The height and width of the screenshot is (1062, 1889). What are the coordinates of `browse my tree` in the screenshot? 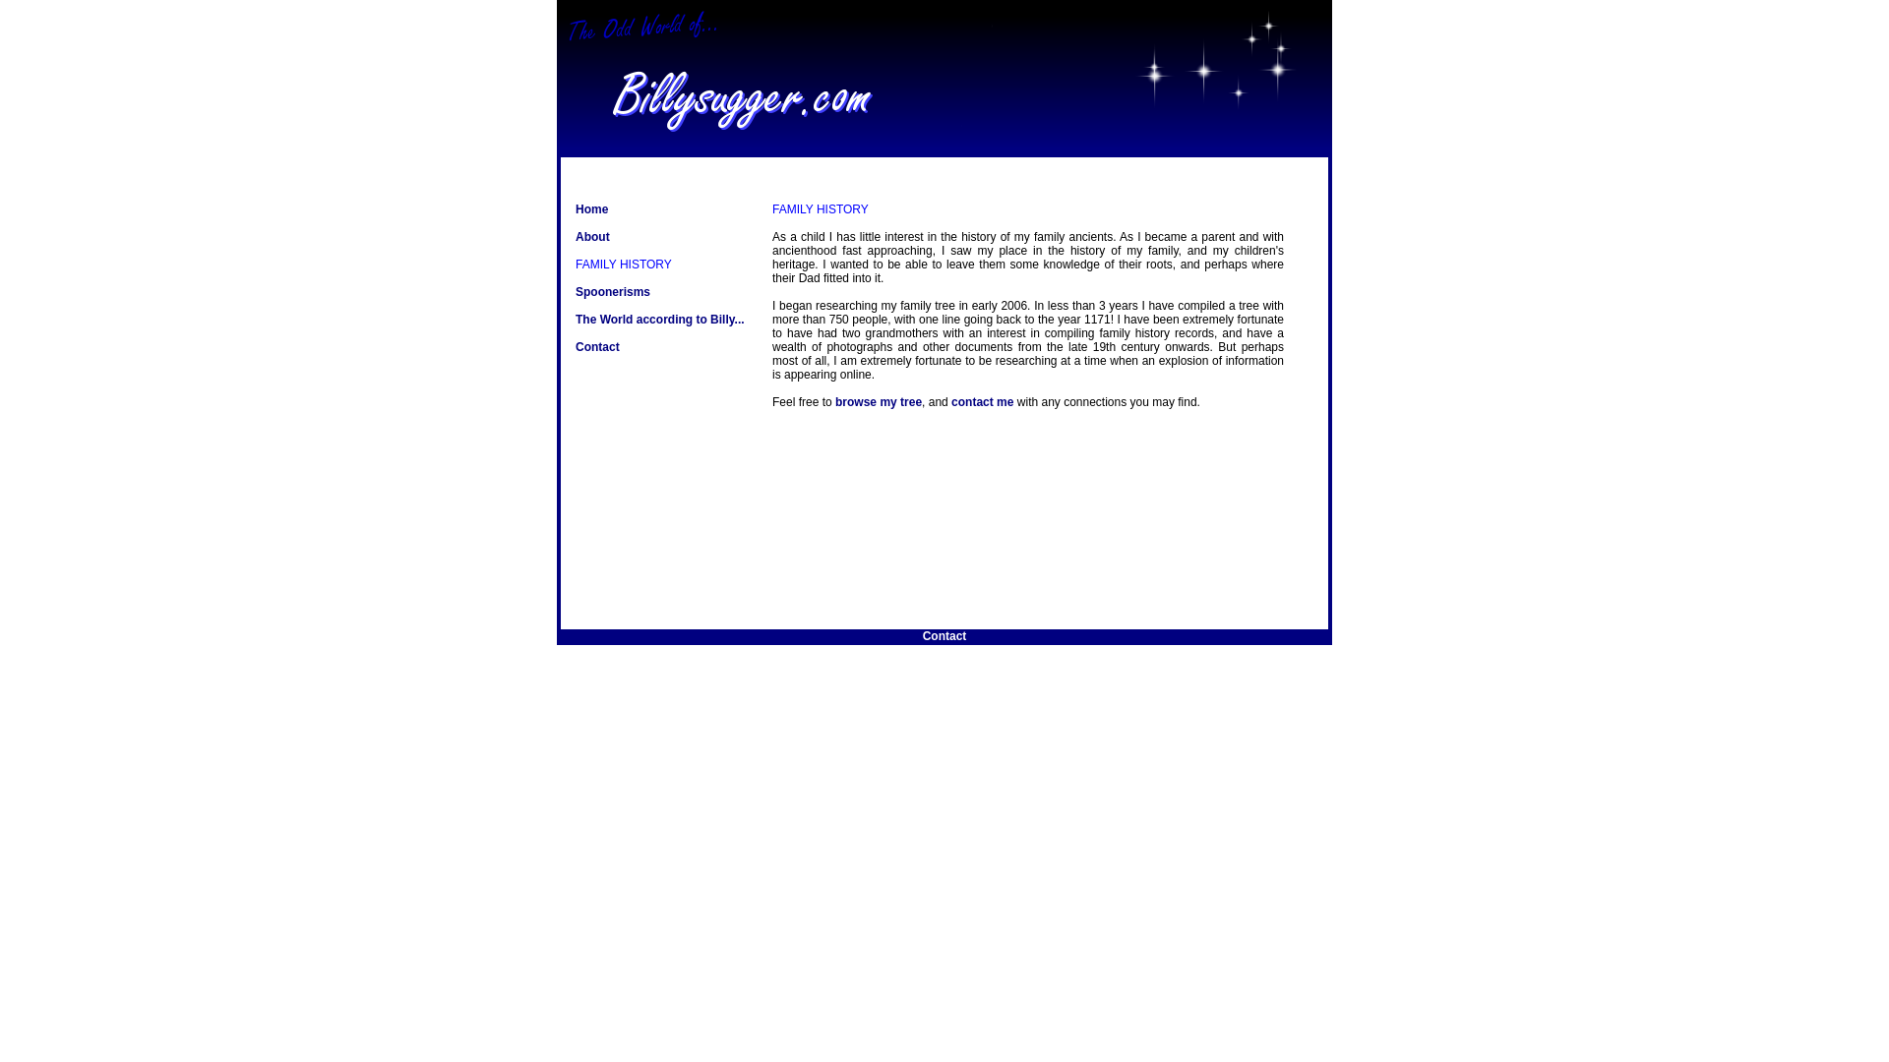 It's located at (878, 401).